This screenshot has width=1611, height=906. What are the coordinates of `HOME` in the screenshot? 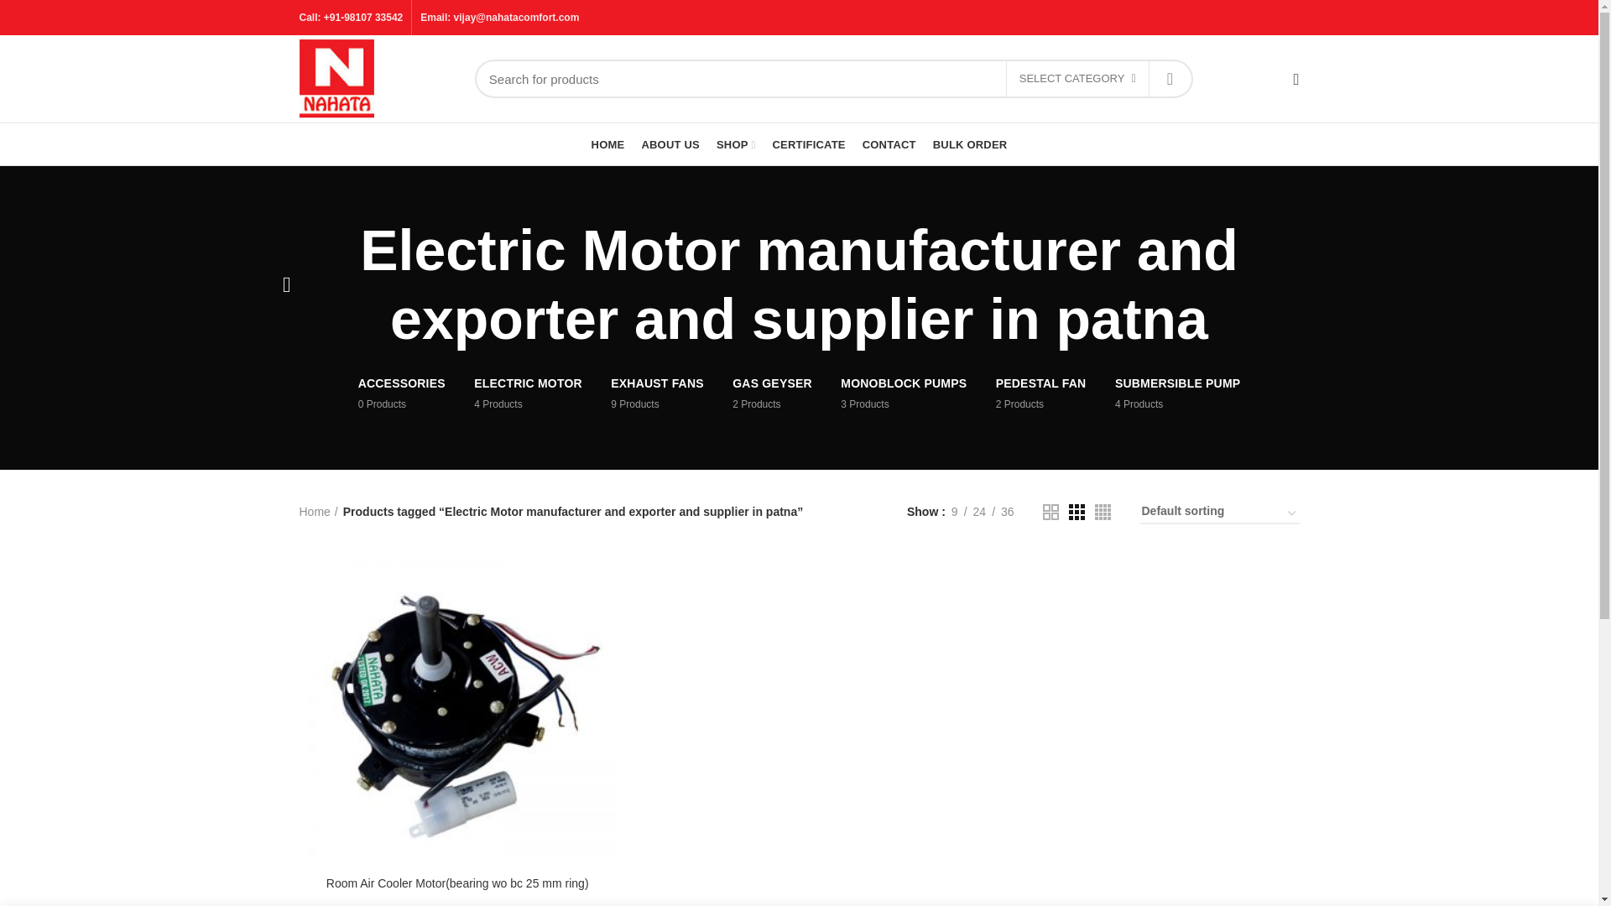 It's located at (809, 143).